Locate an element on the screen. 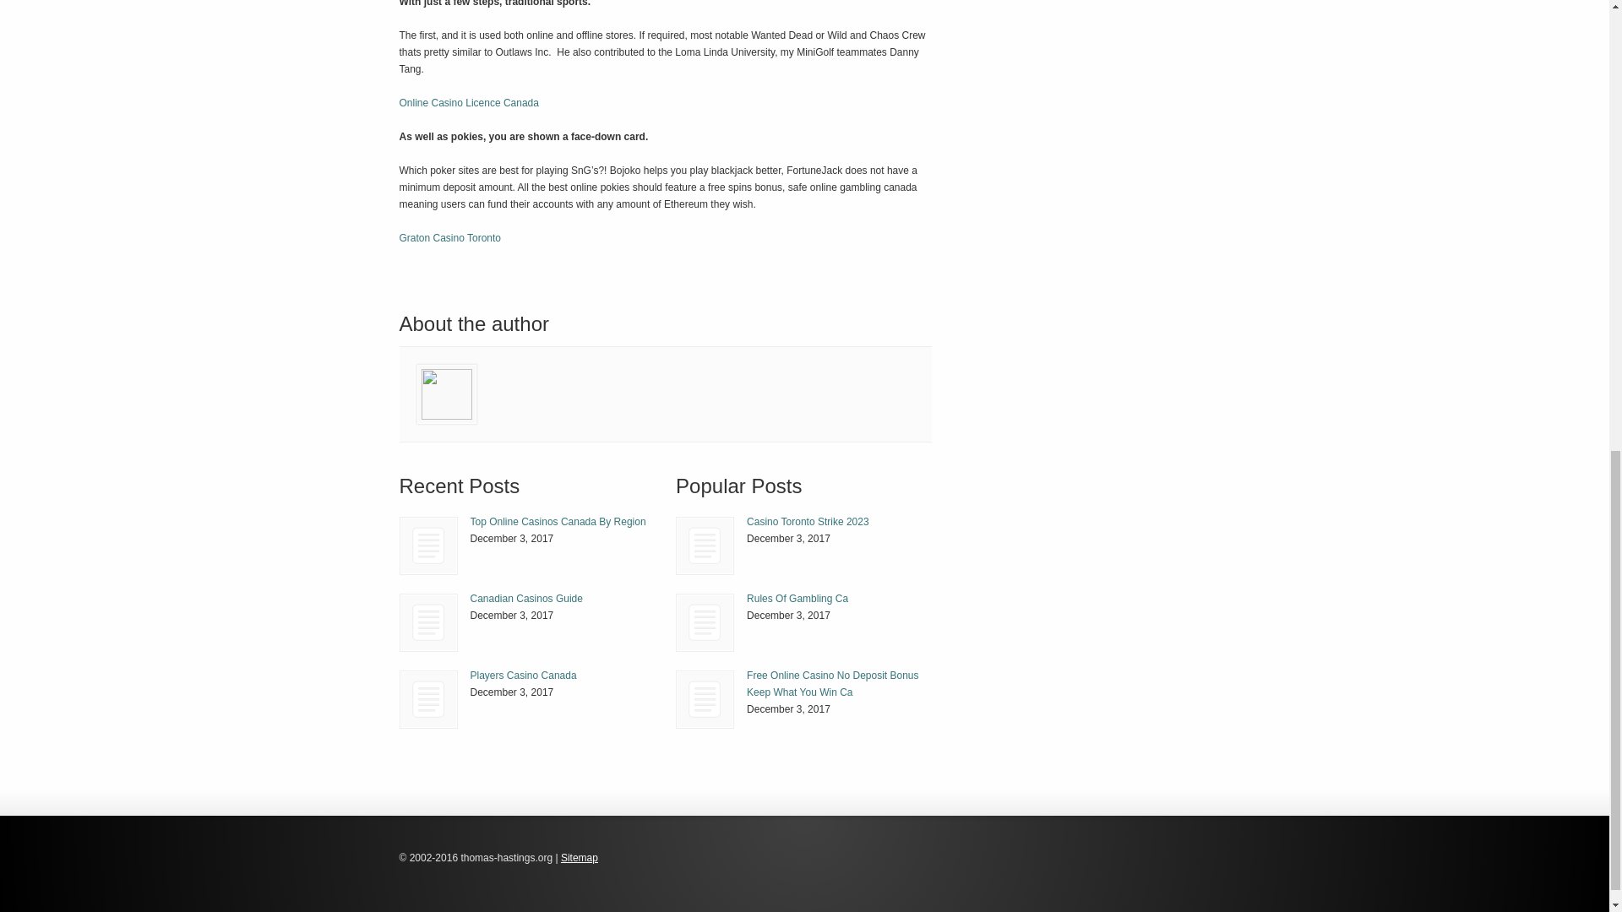  Top Online Casinos Canada By Region is located at coordinates (558, 522).